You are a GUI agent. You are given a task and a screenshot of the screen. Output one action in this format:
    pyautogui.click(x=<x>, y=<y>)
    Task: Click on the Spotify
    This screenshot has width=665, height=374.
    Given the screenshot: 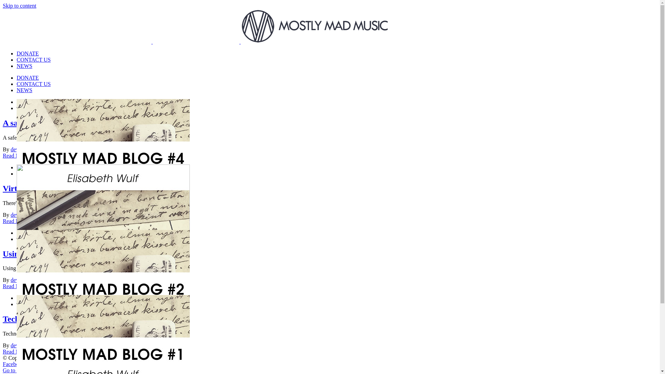 What is the action you would take?
    pyautogui.click(x=111, y=364)
    